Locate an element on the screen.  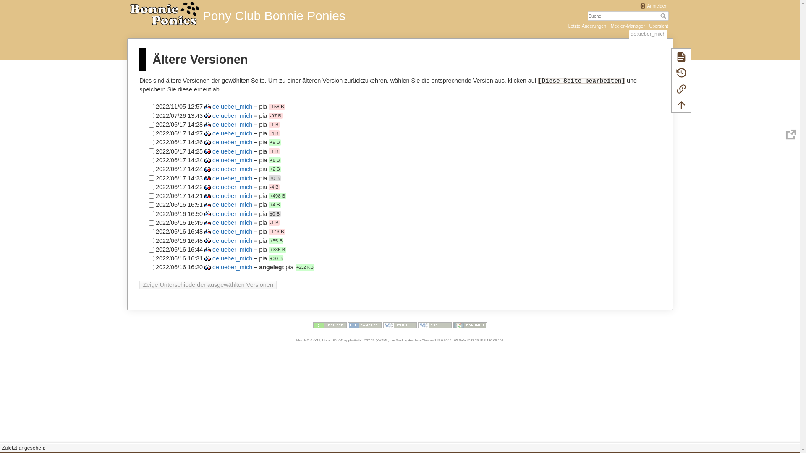
de:ueber_mich is located at coordinates (233, 107).